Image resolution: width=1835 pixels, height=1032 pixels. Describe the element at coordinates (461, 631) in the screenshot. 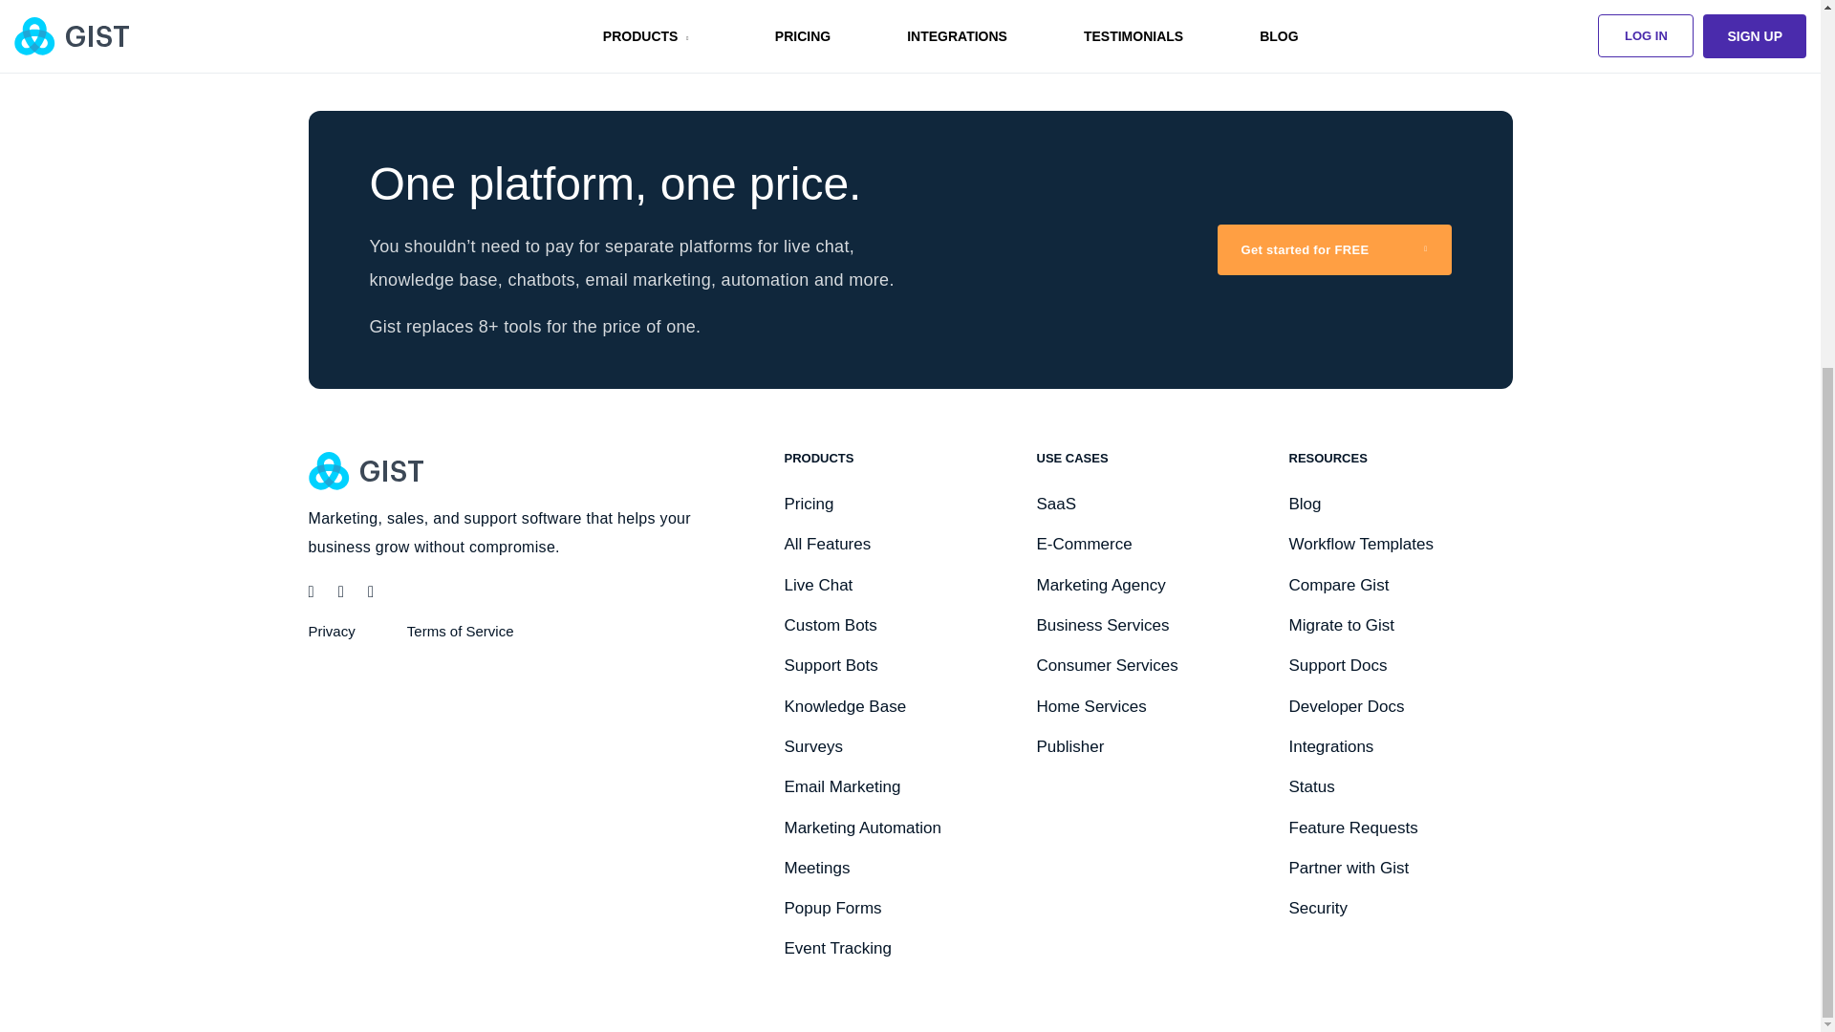

I see `Terms of Service` at that location.